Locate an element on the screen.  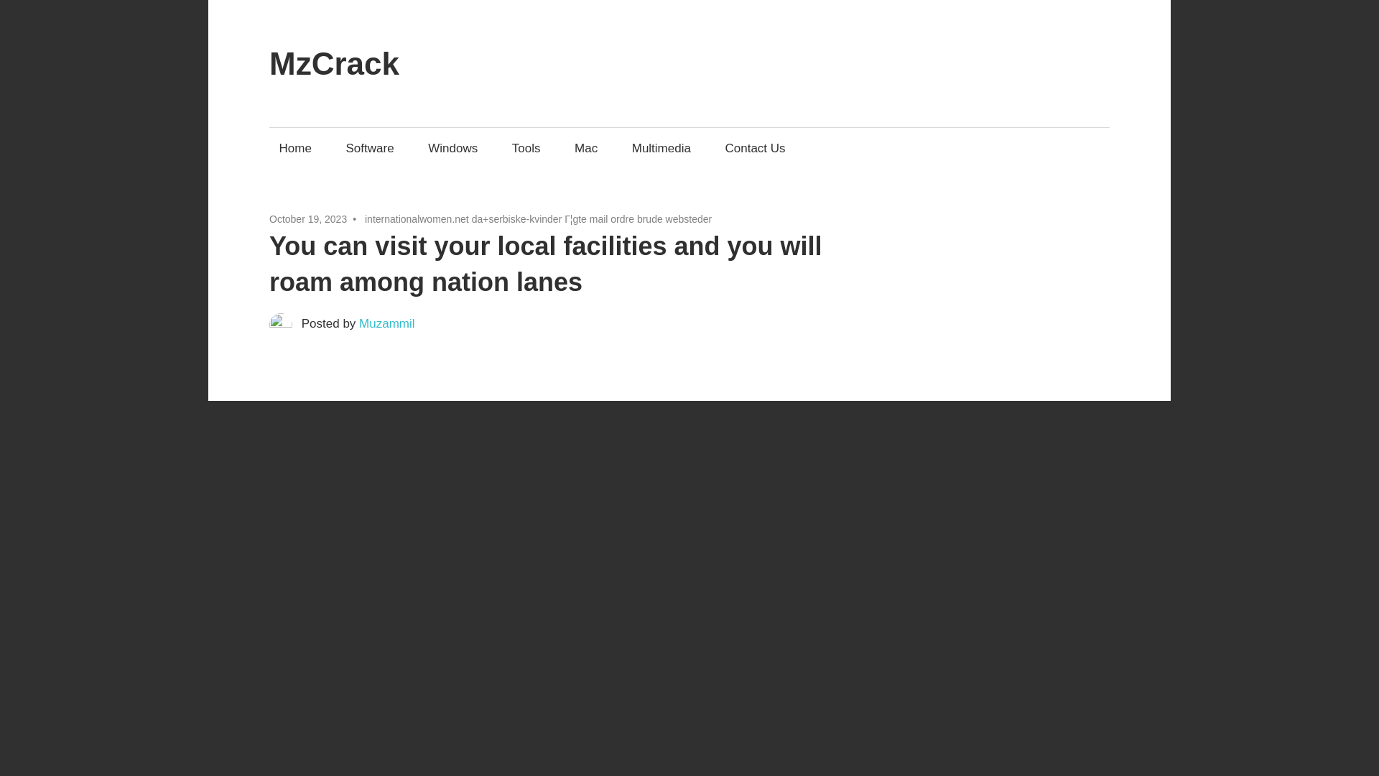
View all posts by Muzammil is located at coordinates (386, 323).